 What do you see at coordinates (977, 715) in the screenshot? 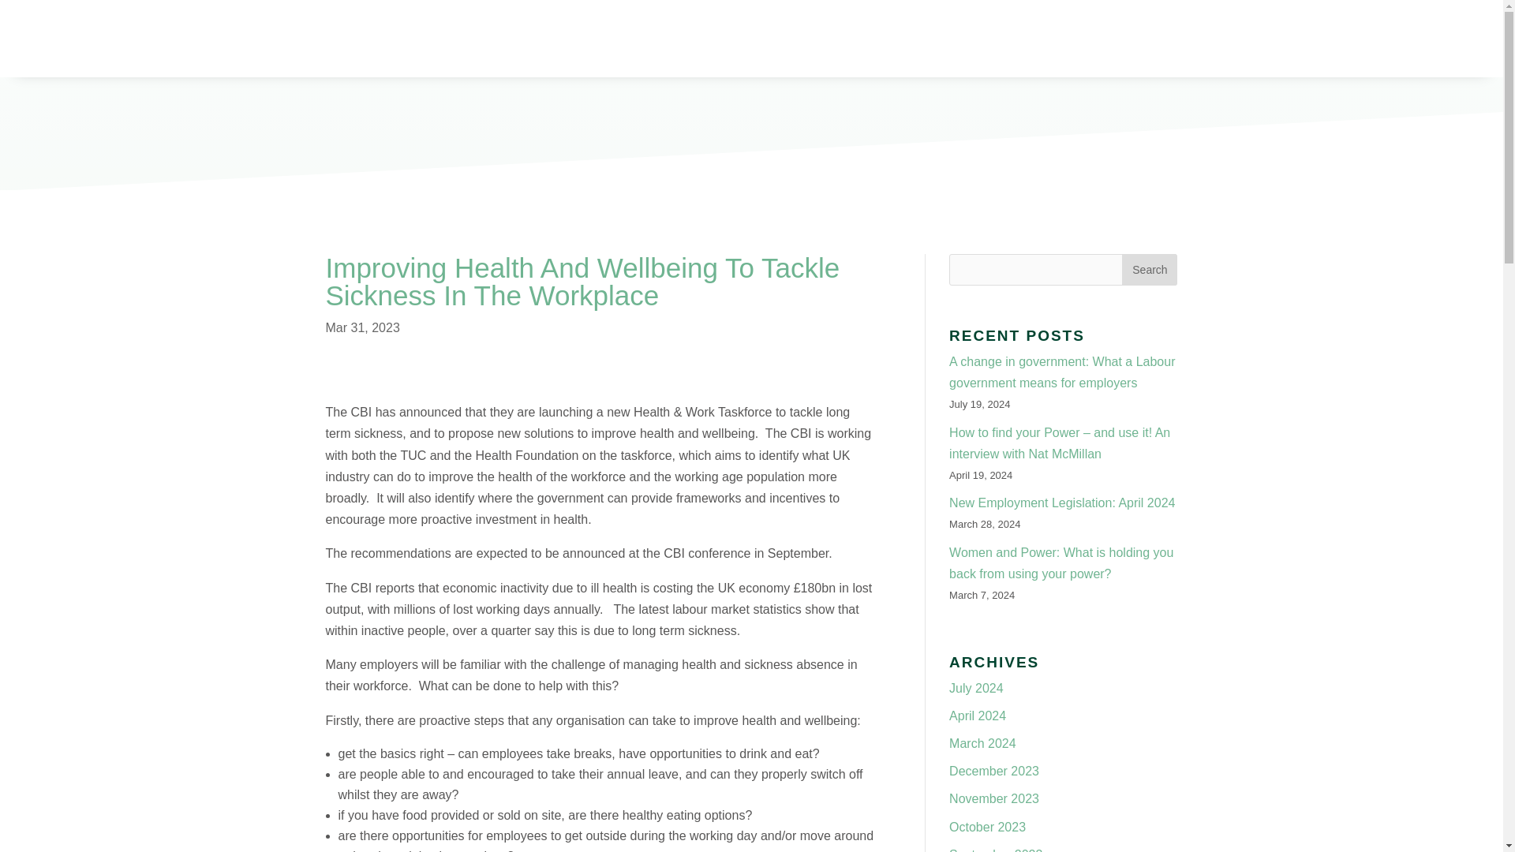
I see `April 2024` at bounding box center [977, 715].